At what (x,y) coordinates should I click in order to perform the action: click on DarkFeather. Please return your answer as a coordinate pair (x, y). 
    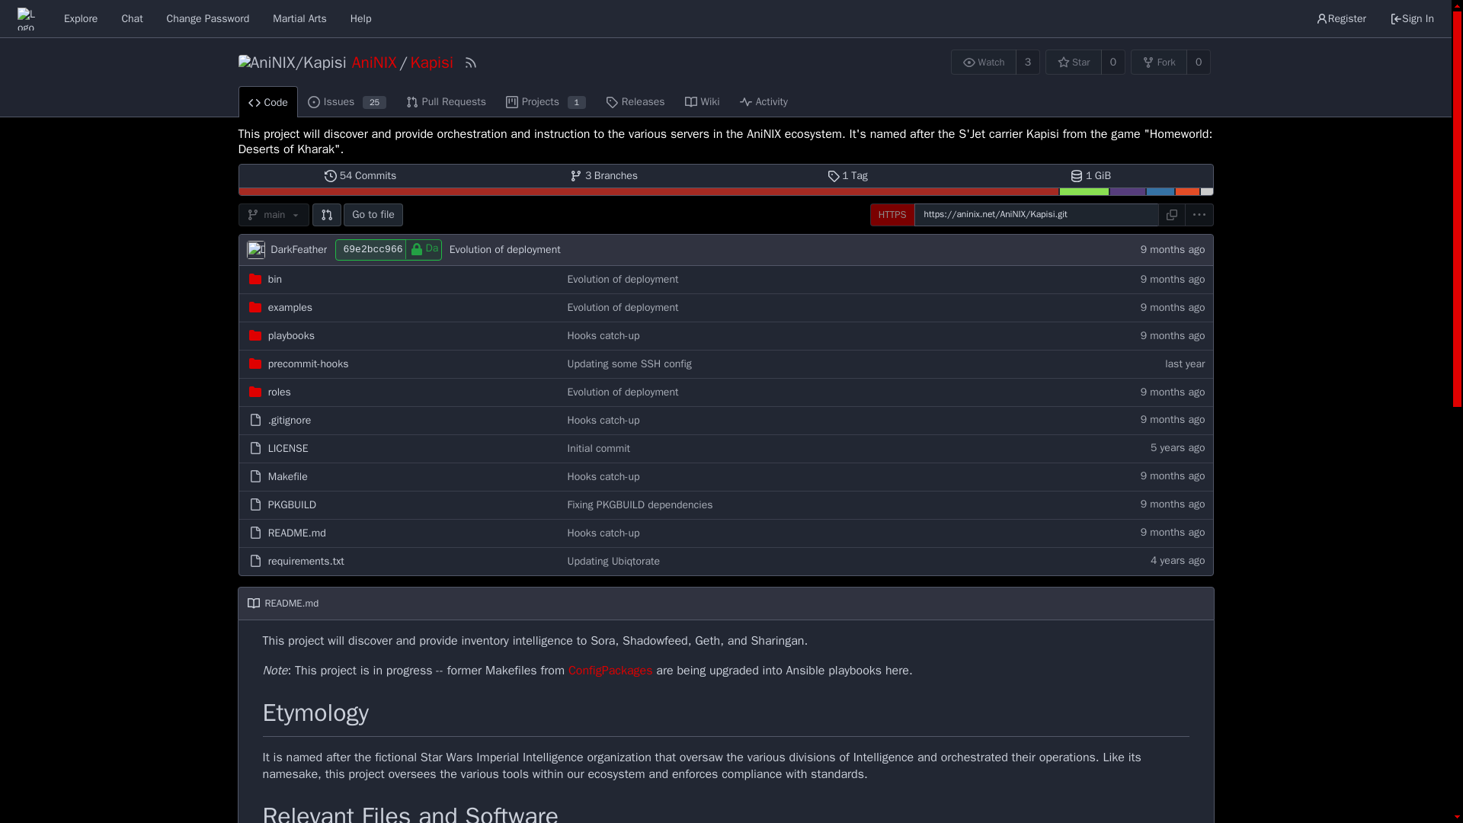
    Looking at the image, I should click on (603, 176).